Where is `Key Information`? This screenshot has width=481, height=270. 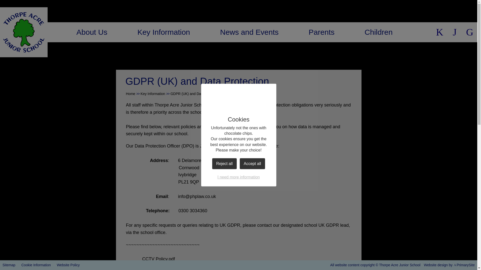 Key Information is located at coordinates (163, 32).